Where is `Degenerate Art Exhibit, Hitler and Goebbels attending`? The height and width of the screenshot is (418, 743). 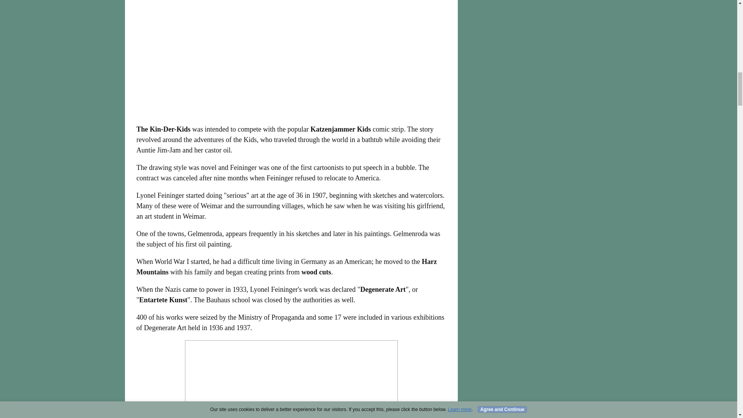
Degenerate Art Exhibit, Hitler and Goebbels attending is located at coordinates (291, 379).